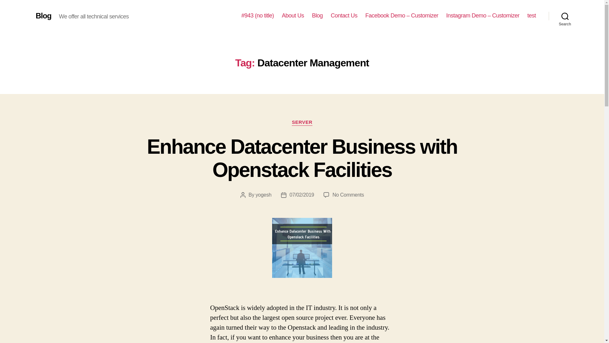 The image size is (609, 343). I want to click on Enhance Datacenter Business with Openstack Facilities, so click(302, 158).